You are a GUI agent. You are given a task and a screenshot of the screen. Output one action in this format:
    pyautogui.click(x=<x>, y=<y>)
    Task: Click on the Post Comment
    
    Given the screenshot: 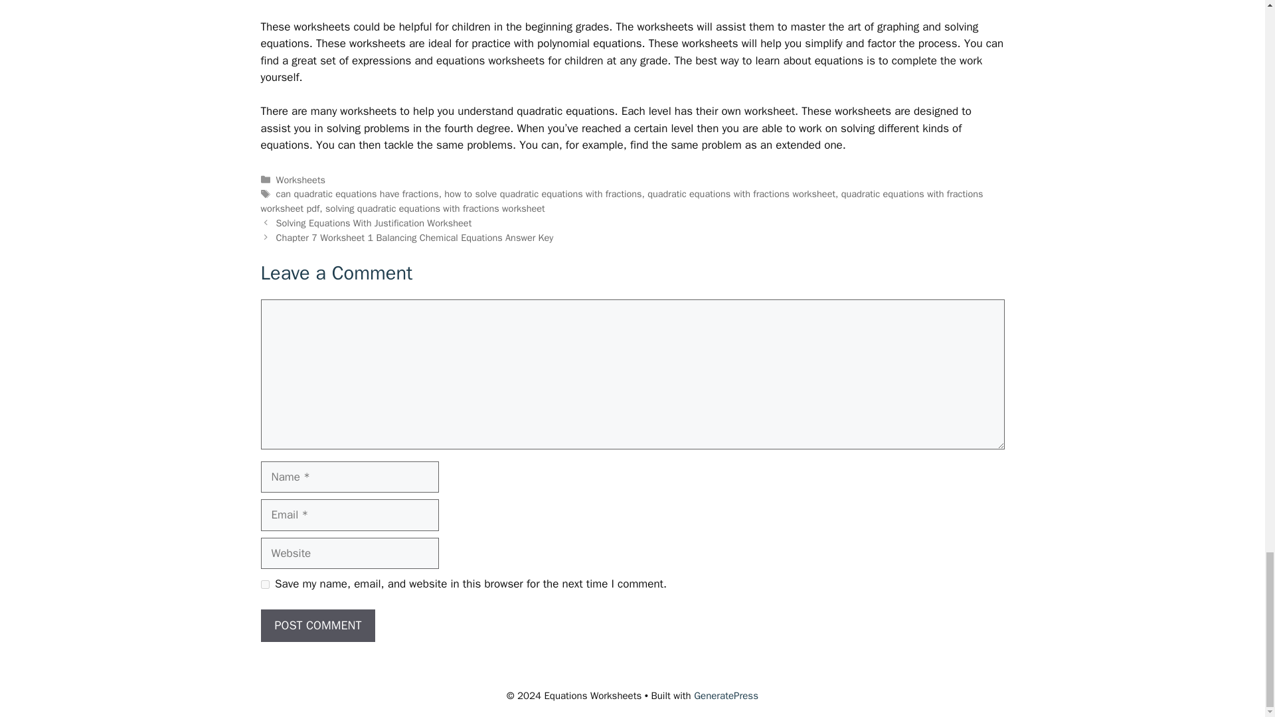 What is the action you would take?
    pyautogui.click(x=317, y=625)
    